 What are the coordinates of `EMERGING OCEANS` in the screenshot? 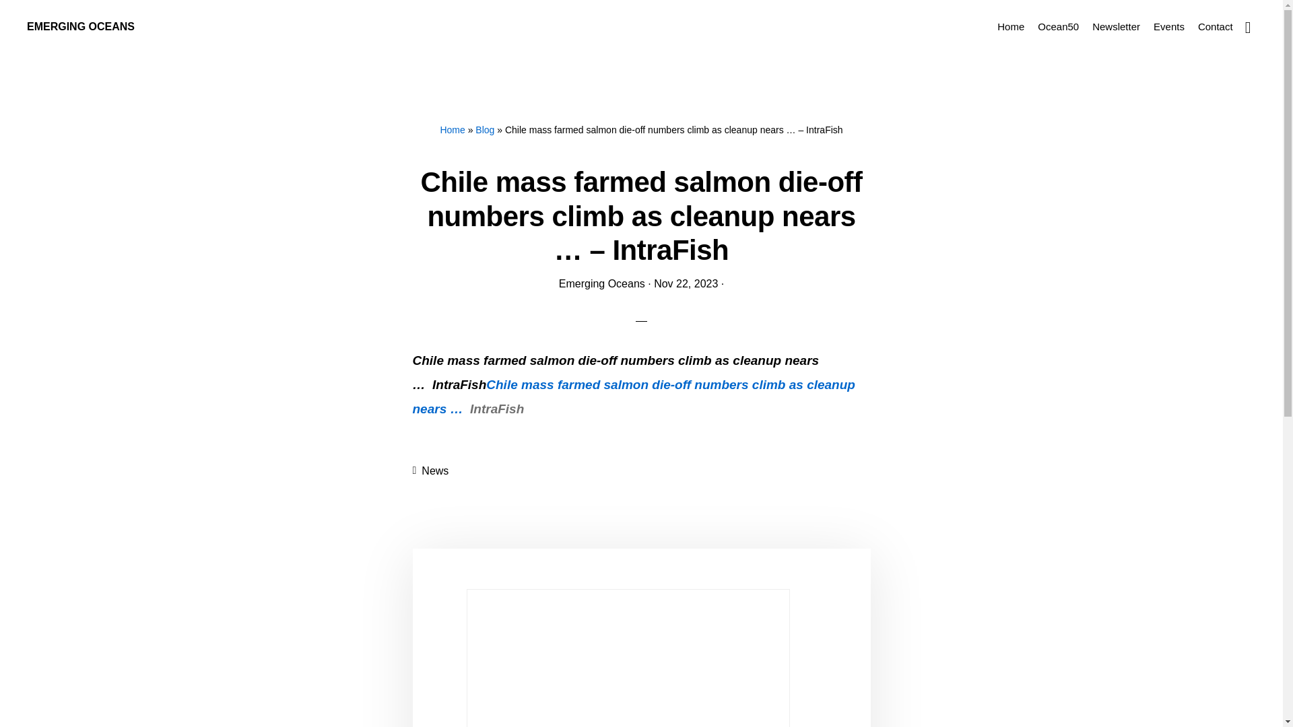 It's located at (81, 26).